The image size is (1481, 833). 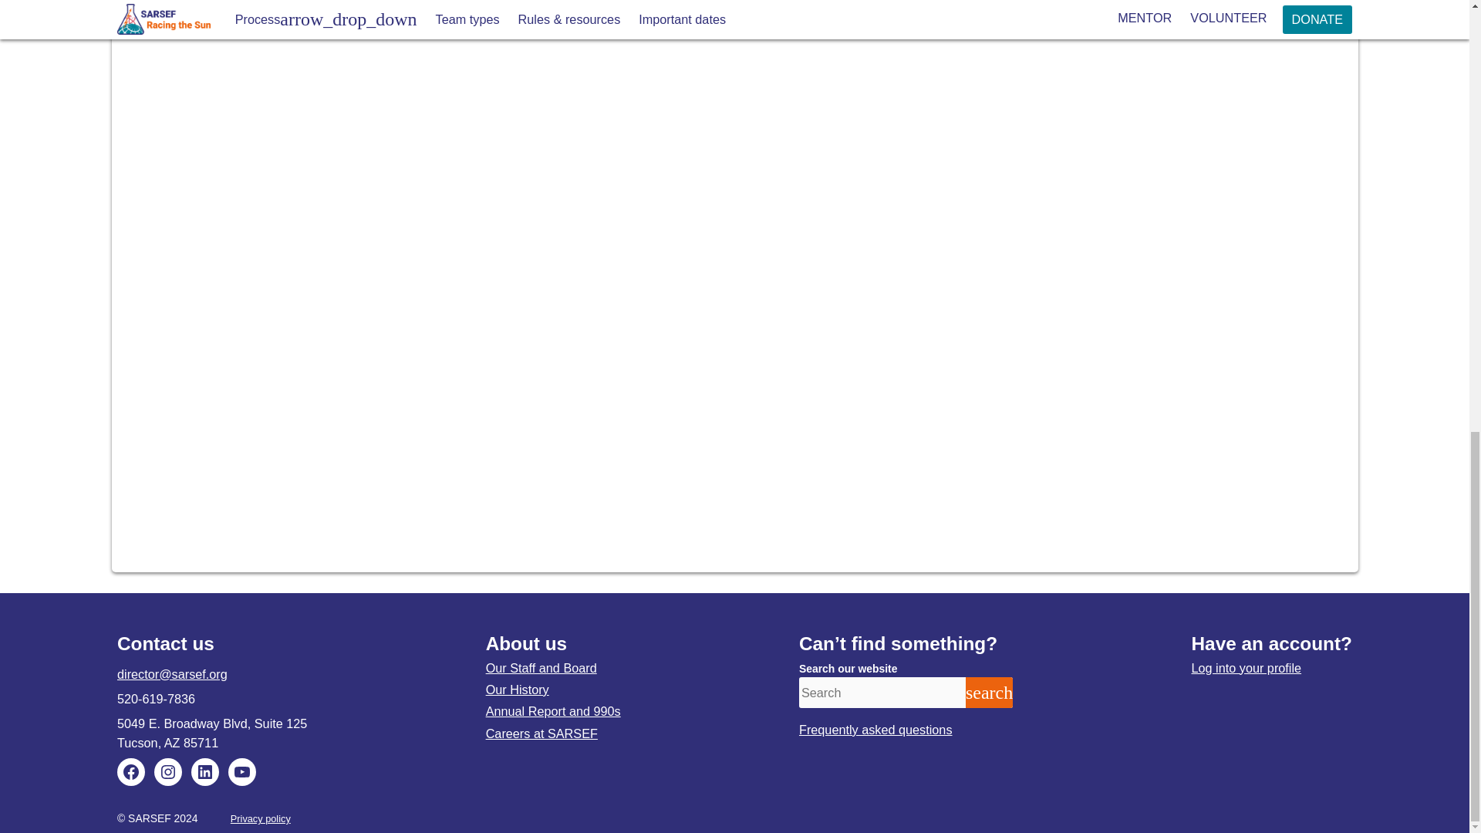 I want to click on Careers at SARSEF, so click(x=541, y=733).